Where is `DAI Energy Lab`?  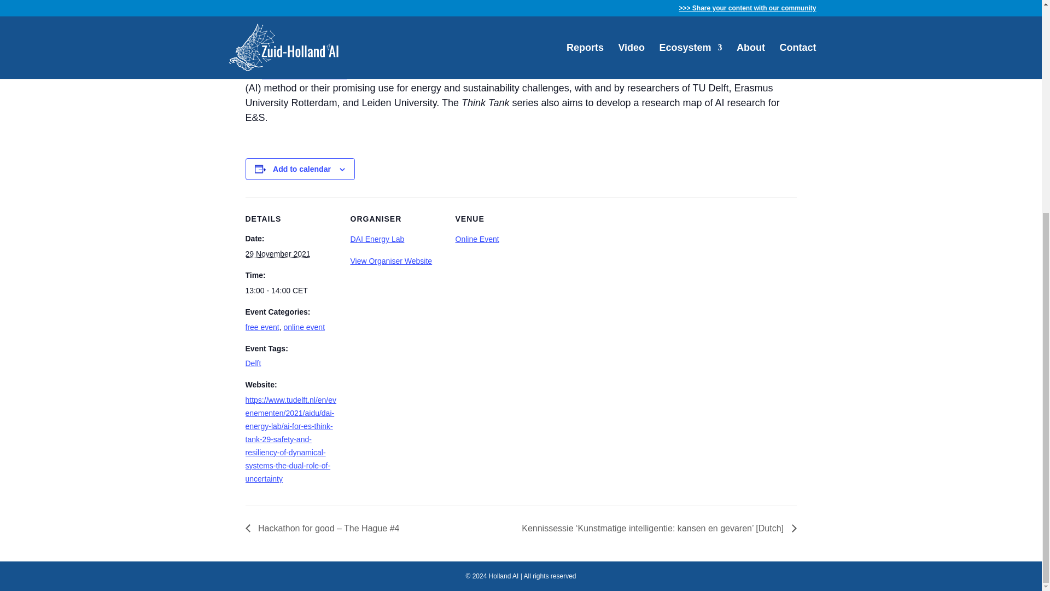
DAI Energy Lab is located at coordinates (697, 59).